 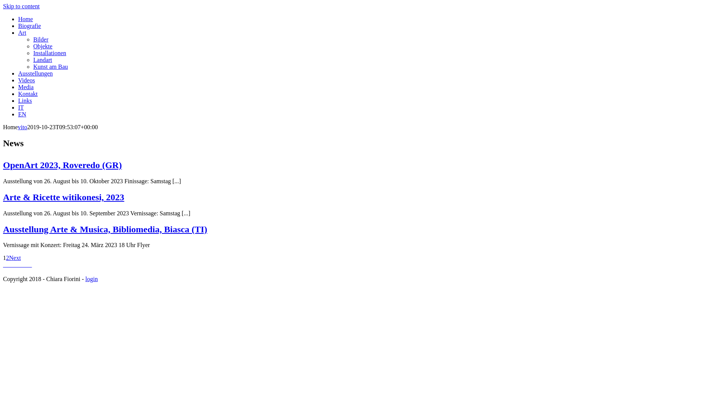 What do you see at coordinates (64, 197) in the screenshot?
I see `Arte & Ricette witikonesi, 2023` at bounding box center [64, 197].